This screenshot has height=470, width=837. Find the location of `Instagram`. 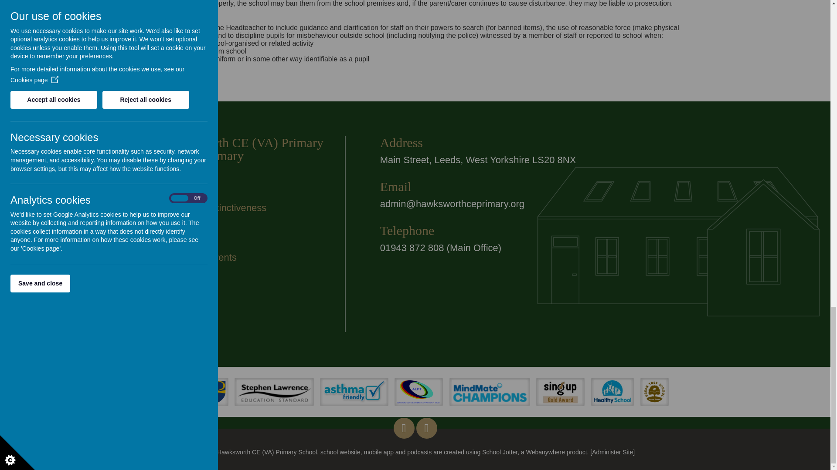

Instagram is located at coordinates (426, 427).